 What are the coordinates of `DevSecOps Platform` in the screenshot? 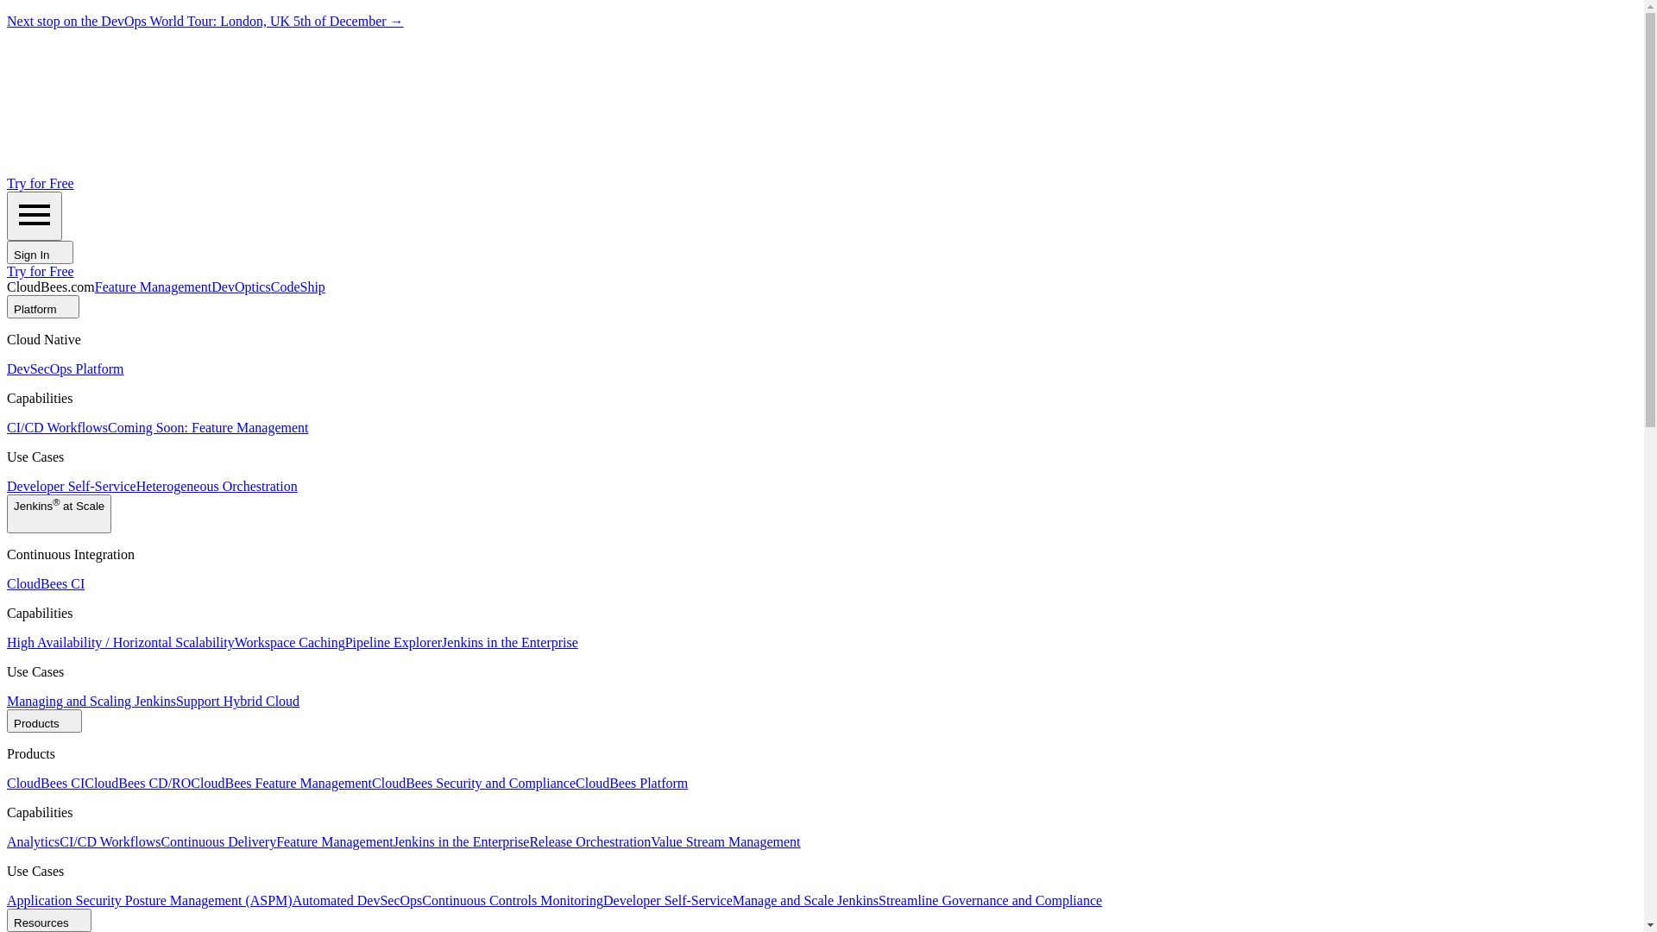 It's located at (66, 369).